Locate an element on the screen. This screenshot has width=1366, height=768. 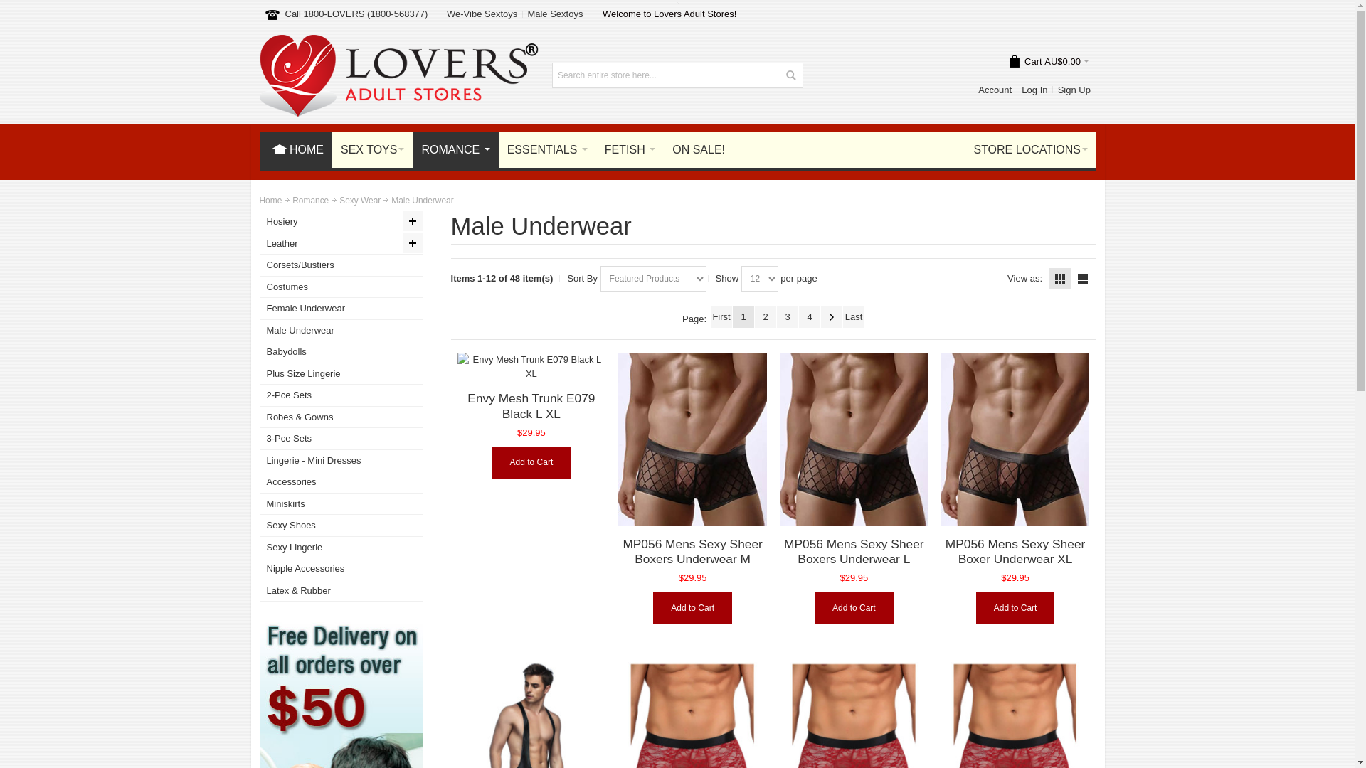
Robes & Gowns is located at coordinates (341, 418).